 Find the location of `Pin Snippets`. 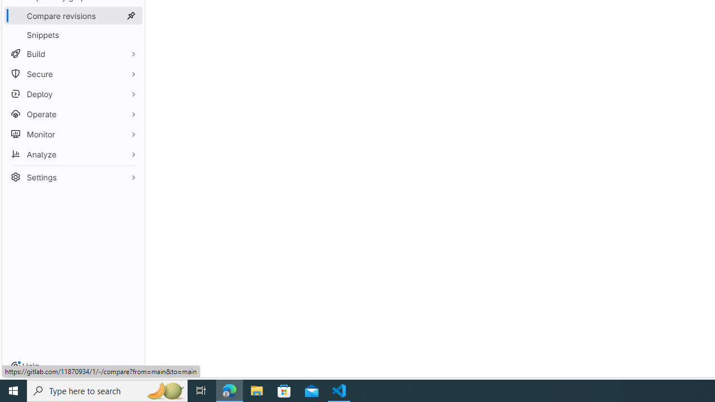

Pin Snippets is located at coordinates (131, 35).